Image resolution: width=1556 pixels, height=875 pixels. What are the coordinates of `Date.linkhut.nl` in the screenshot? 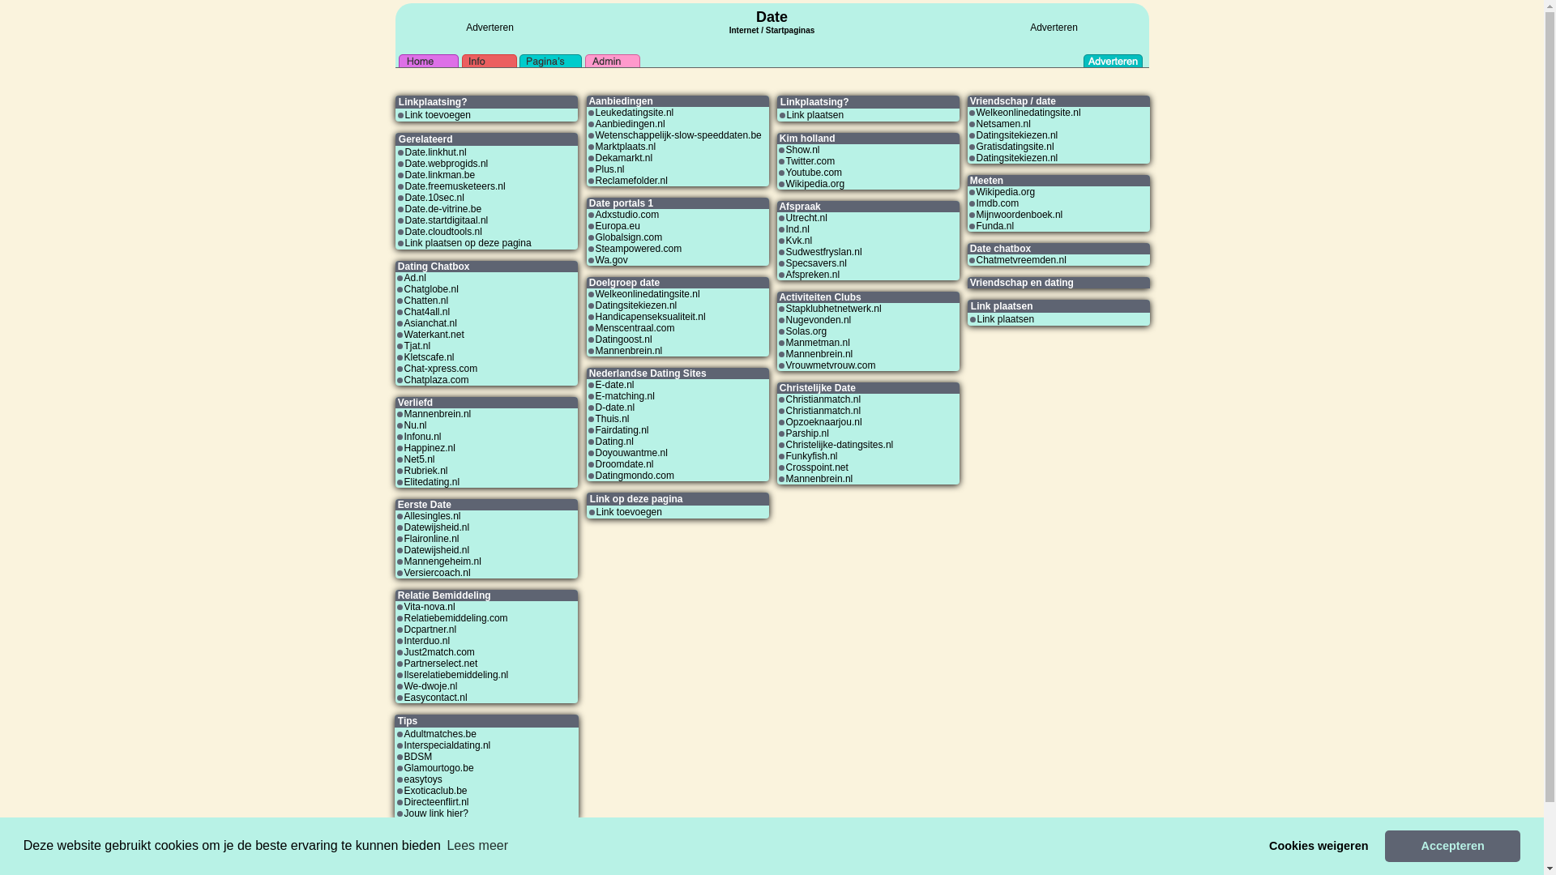 It's located at (436, 152).